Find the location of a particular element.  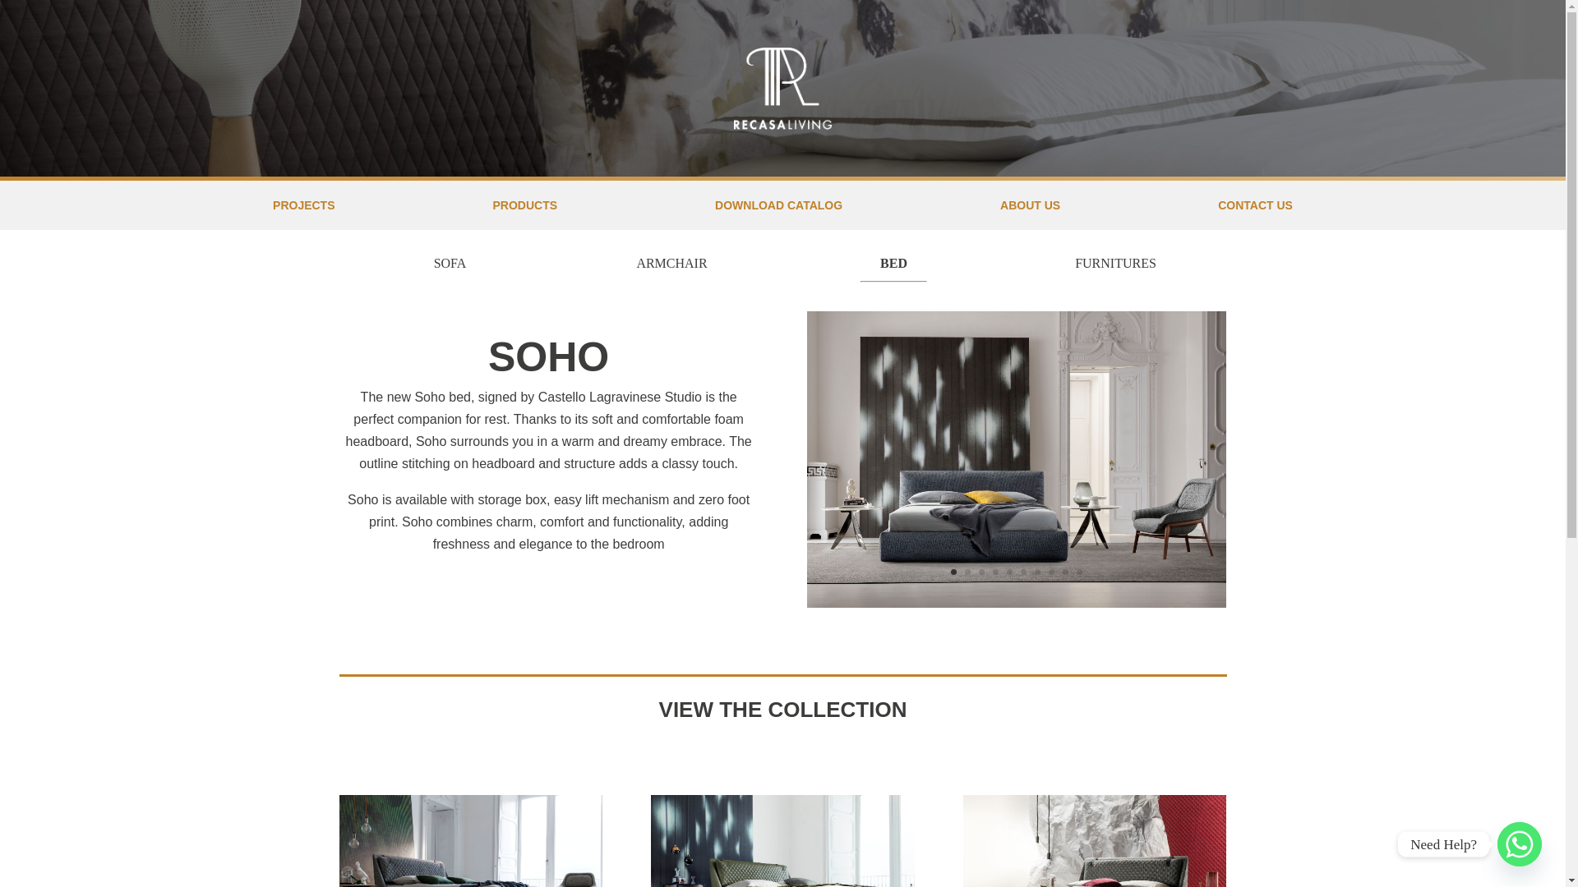

PRODUCTS is located at coordinates (525, 205).